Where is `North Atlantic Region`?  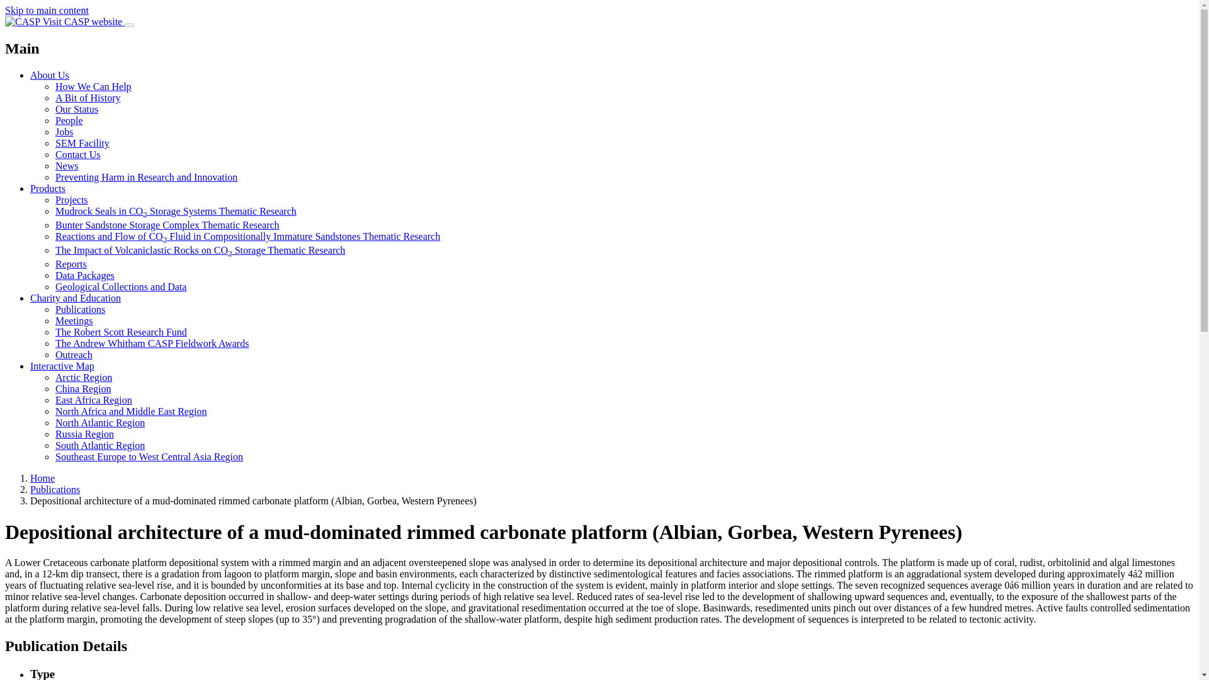
North Atlantic Region is located at coordinates (100, 423).